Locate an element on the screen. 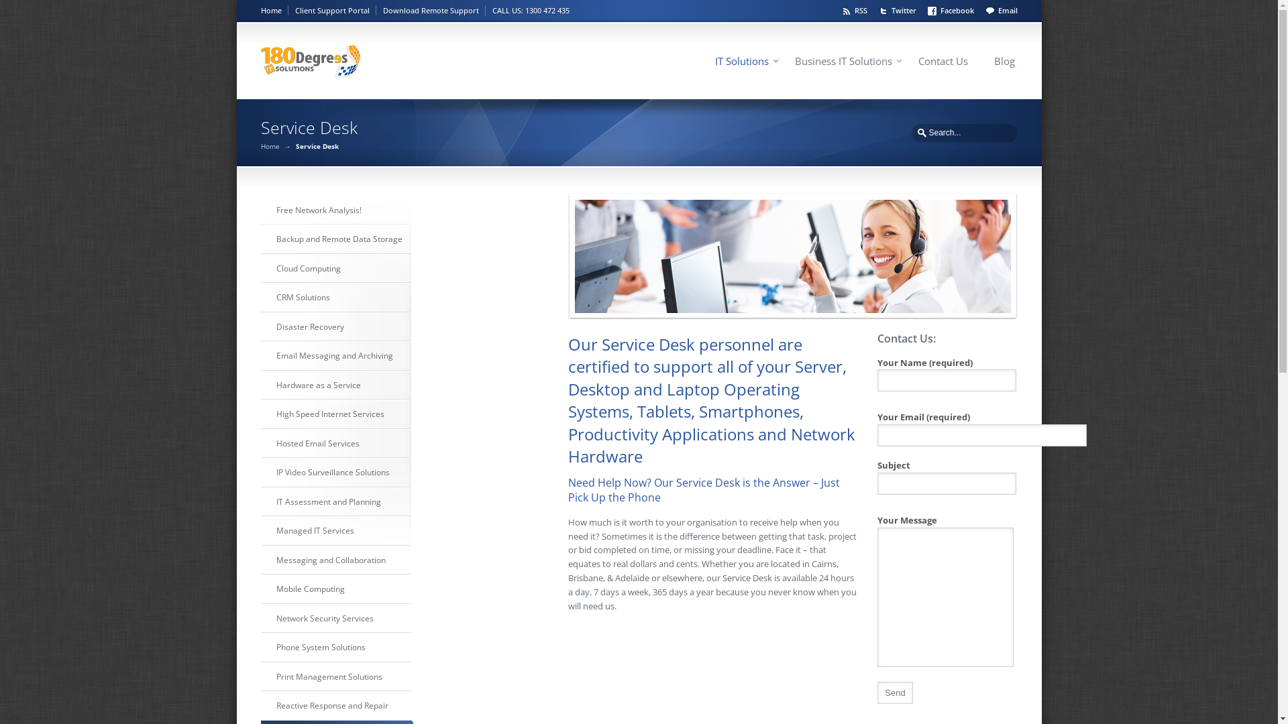 The height and width of the screenshot is (724, 1288). Email Messaging and Archiving is located at coordinates (335, 356).